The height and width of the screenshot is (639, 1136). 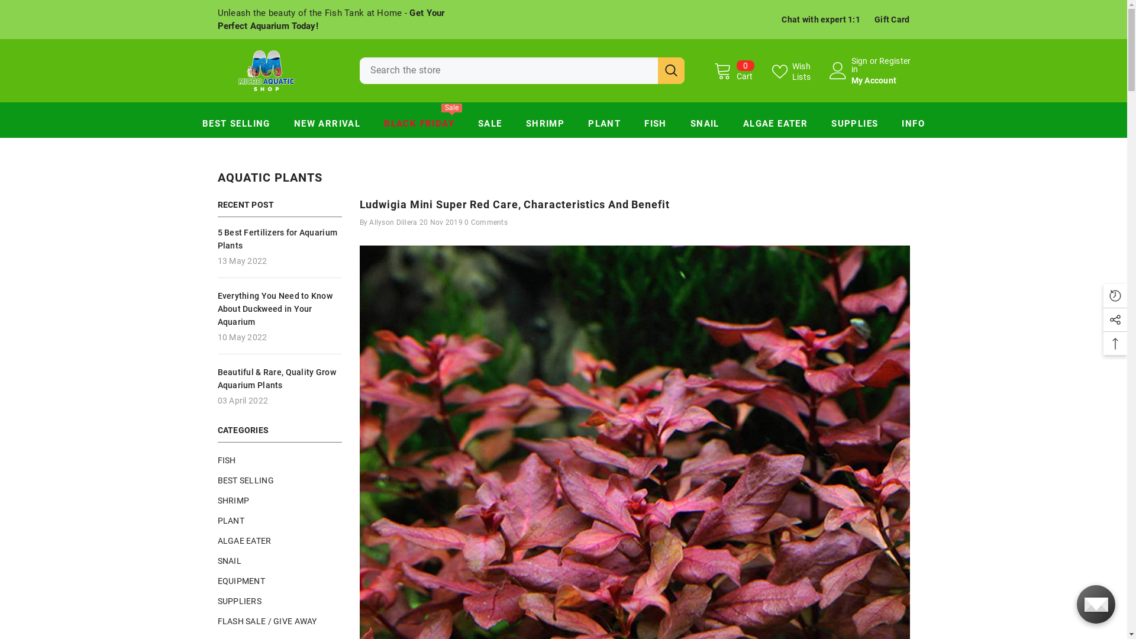 I want to click on SHRIMP, so click(x=546, y=127).